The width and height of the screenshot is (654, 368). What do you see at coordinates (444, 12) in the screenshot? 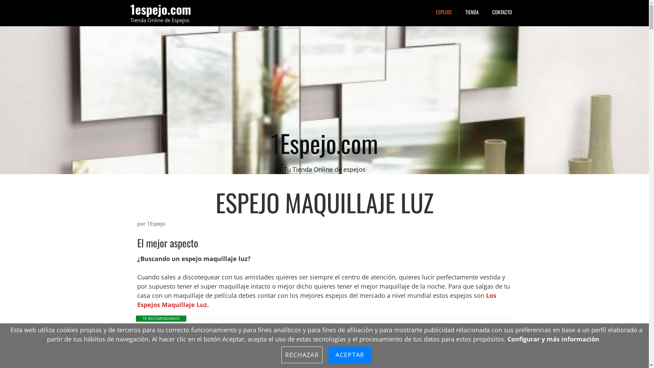
I see `ESPEJOS` at bounding box center [444, 12].